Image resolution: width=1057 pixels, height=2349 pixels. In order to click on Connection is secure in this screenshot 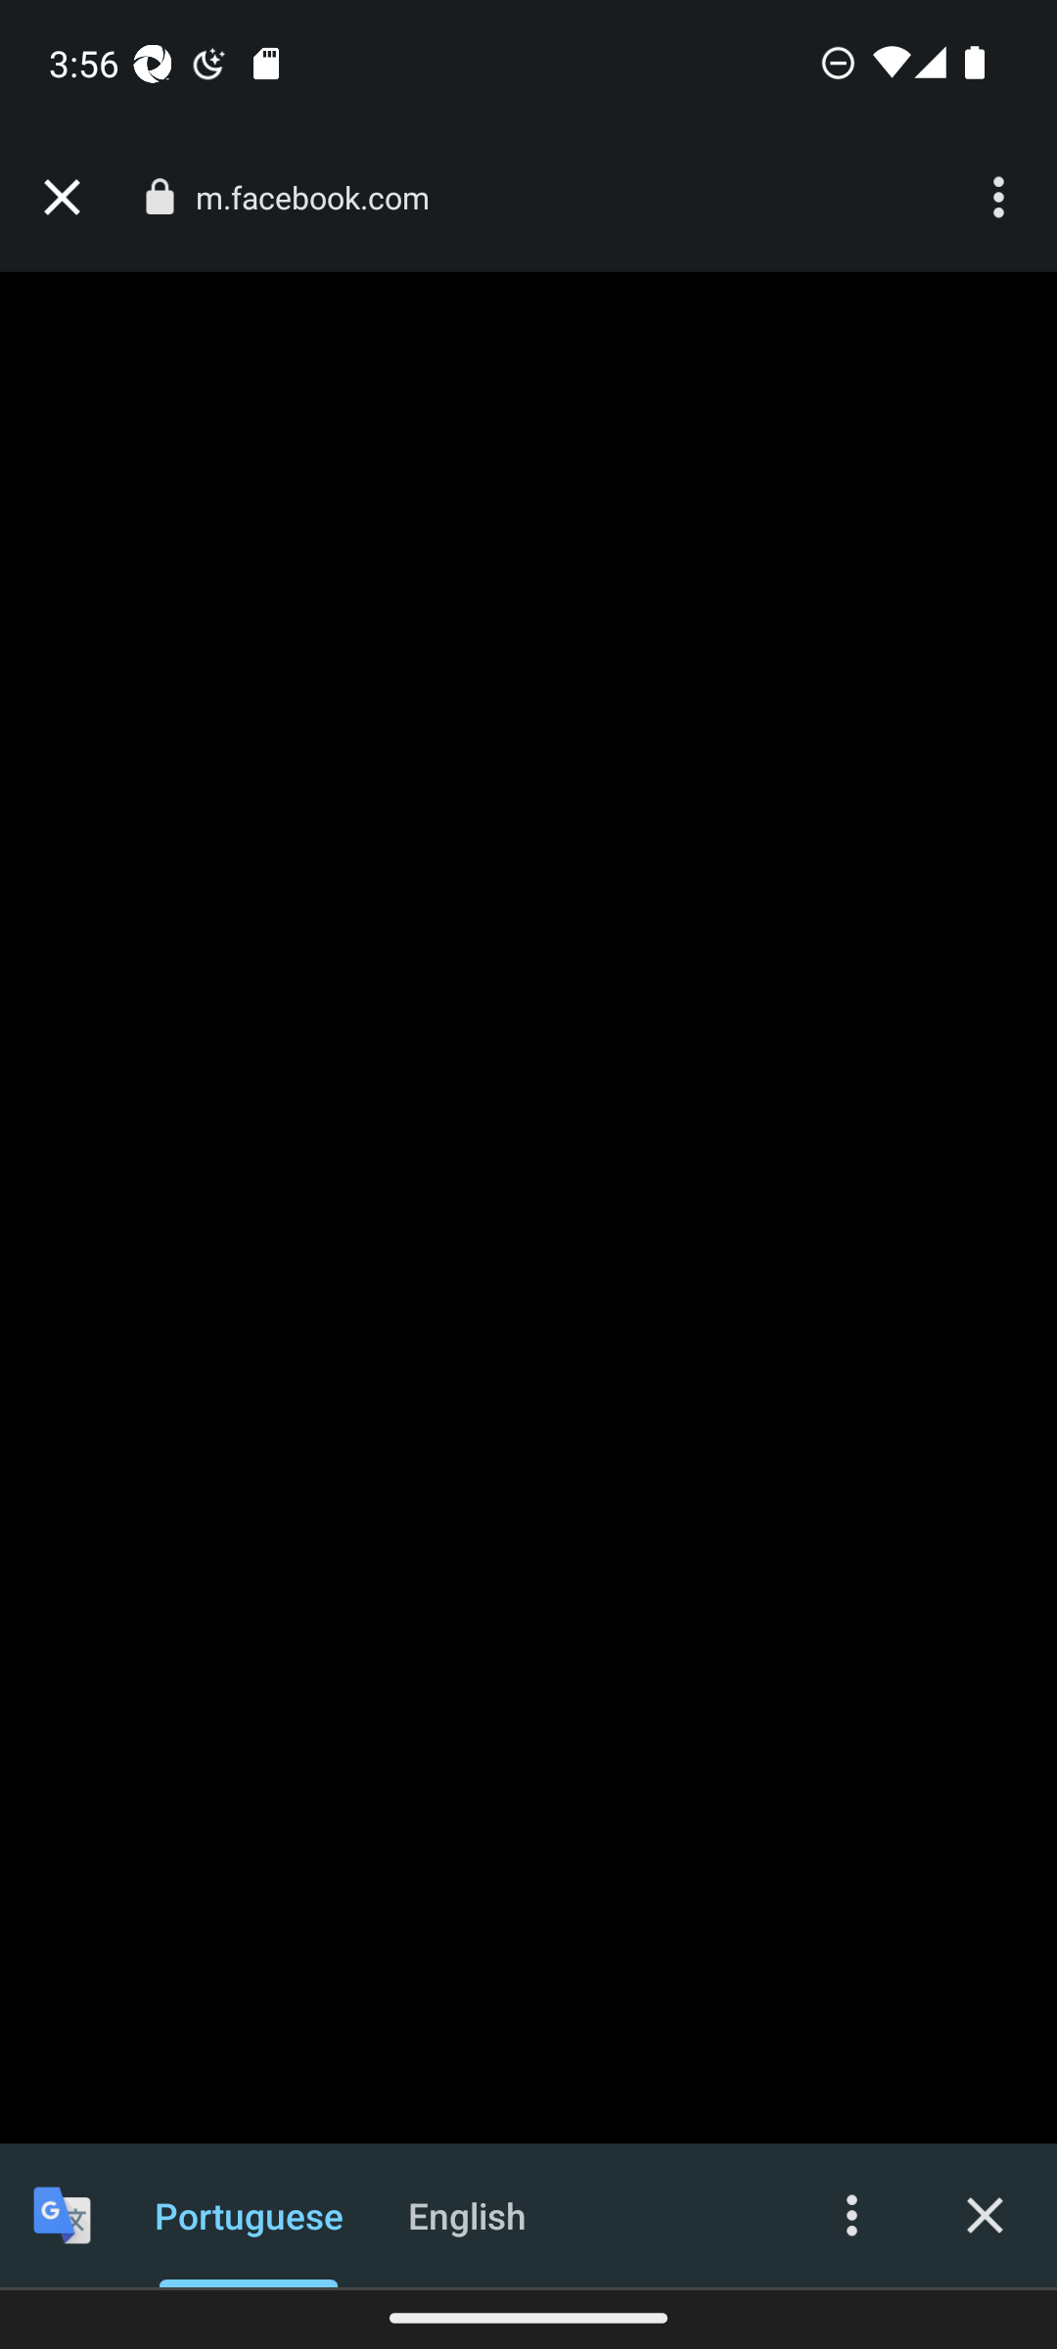, I will do `click(159, 197)`.